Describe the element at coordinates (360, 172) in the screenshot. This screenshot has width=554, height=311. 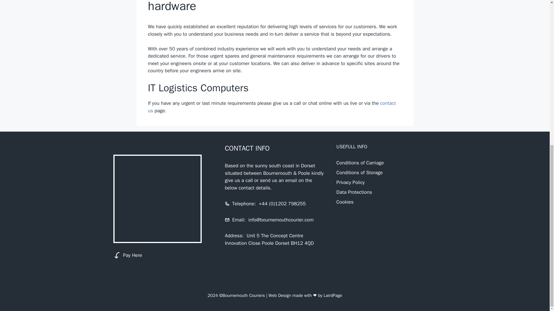
I see `Conditions of Storage` at that location.